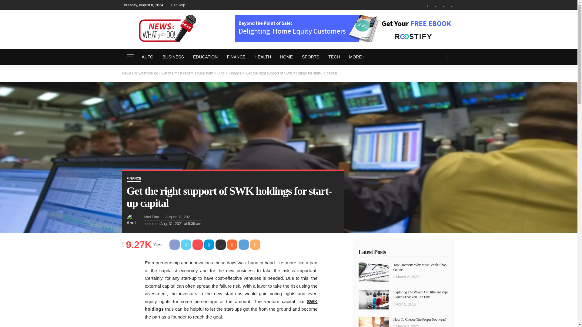 Image resolution: width=582 pixels, height=327 pixels. What do you see at coordinates (447, 57) in the screenshot?
I see `search` at bounding box center [447, 57].